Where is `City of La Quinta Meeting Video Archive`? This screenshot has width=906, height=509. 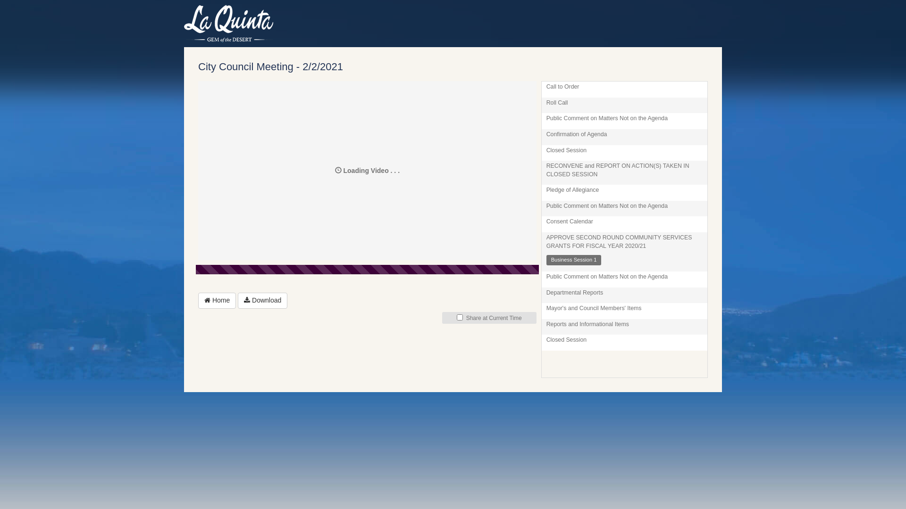
City of La Quinta Meeting Video Archive is located at coordinates (317, 24).